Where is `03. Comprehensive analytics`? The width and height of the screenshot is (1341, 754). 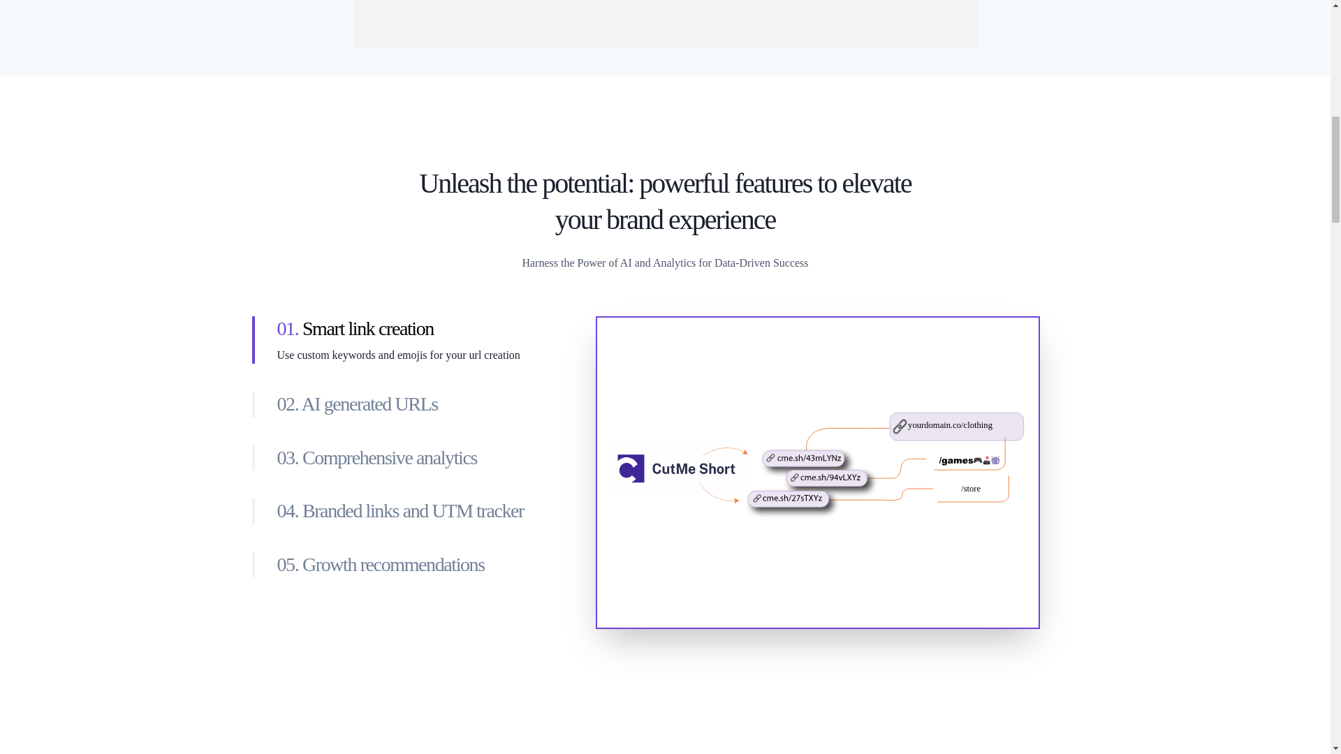
03. Comprehensive analytics is located at coordinates (416, 458).